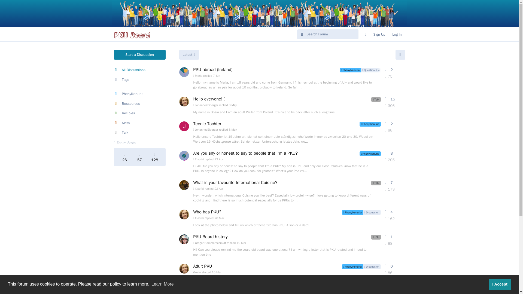 Image resolution: width=523 pixels, height=294 pixels. Describe the element at coordinates (233, 105) in the screenshot. I see `Wednesday, May 8, 2024 2:29 AM` at that location.